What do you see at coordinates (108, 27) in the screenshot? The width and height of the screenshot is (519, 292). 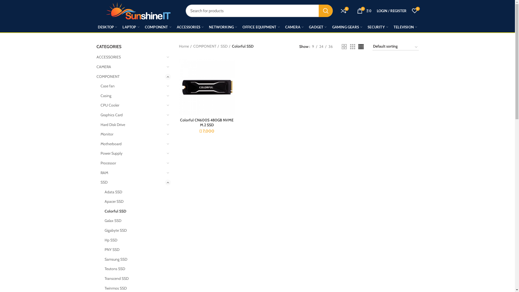 I see `DESKTOP` at bounding box center [108, 27].